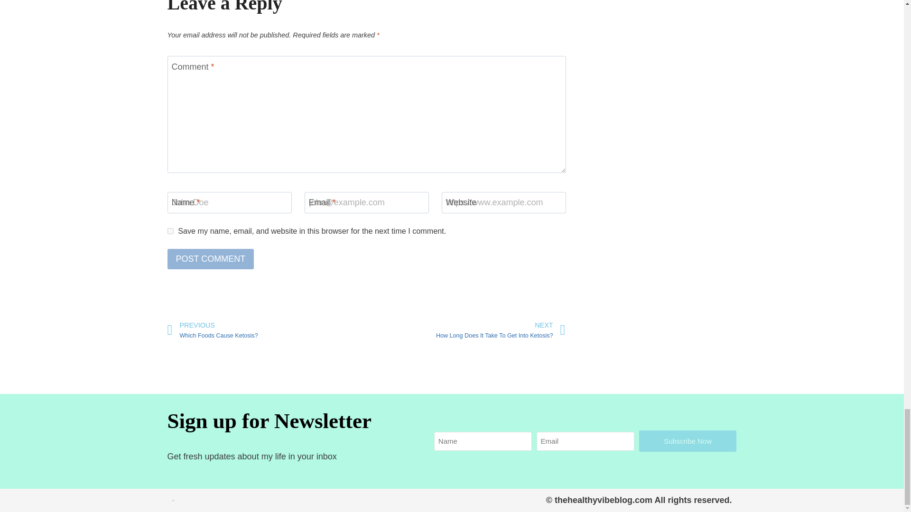  What do you see at coordinates (266, 330) in the screenshot?
I see `Post Comment` at bounding box center [266, 330].